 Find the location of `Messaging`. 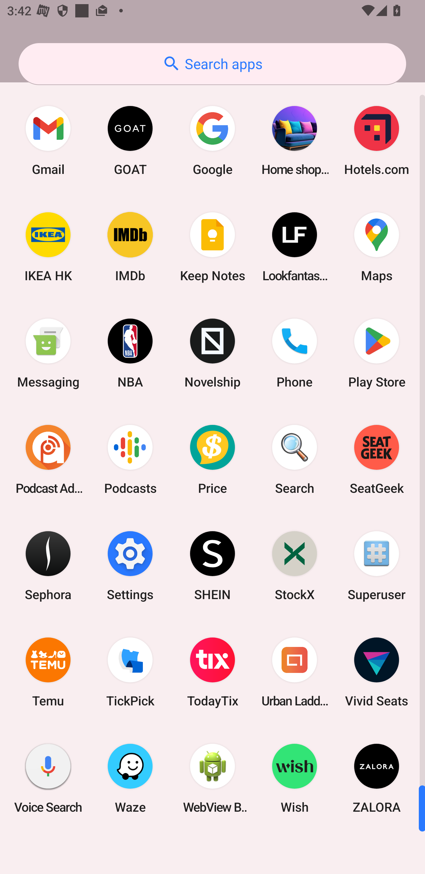

Messaging is located at coordinates (48, 353).